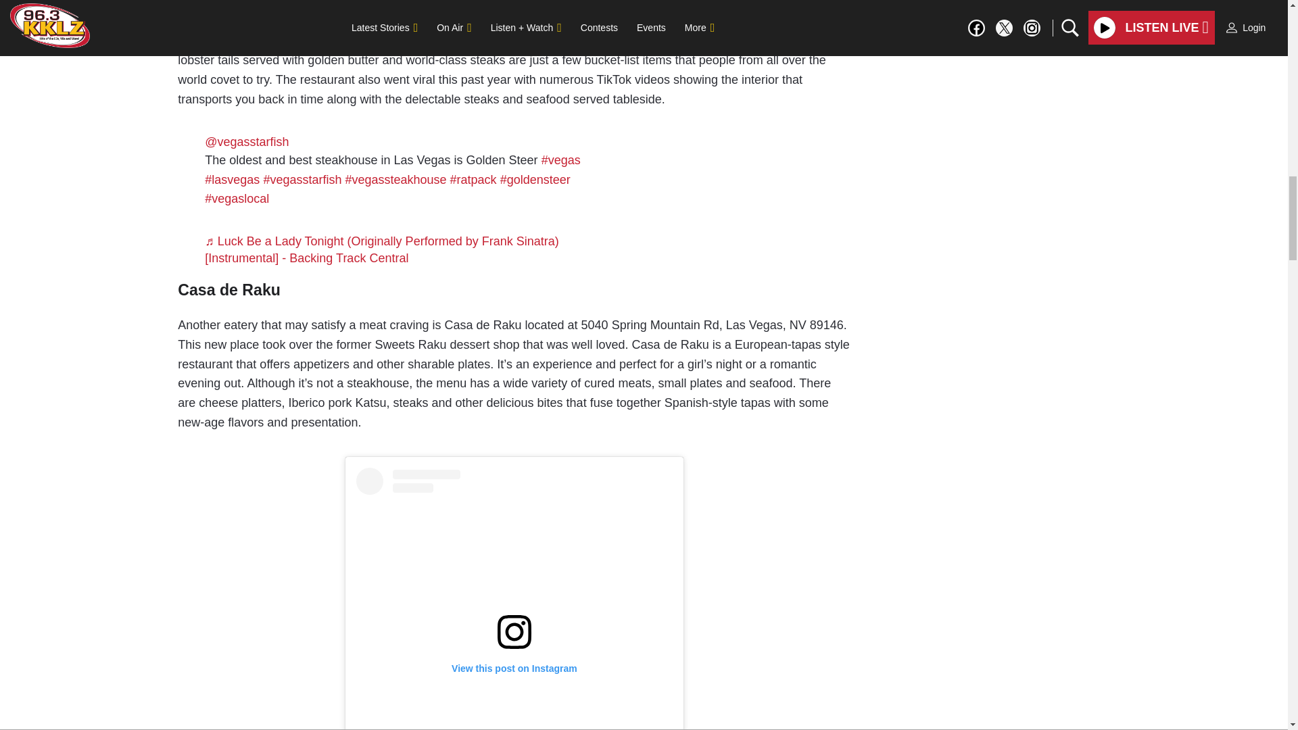 Image resolution: width=1298 pixels, height=730 pixels. Describe the element at coordinates (535, 180) in the screenshot. I see `goldensteer` at that location.